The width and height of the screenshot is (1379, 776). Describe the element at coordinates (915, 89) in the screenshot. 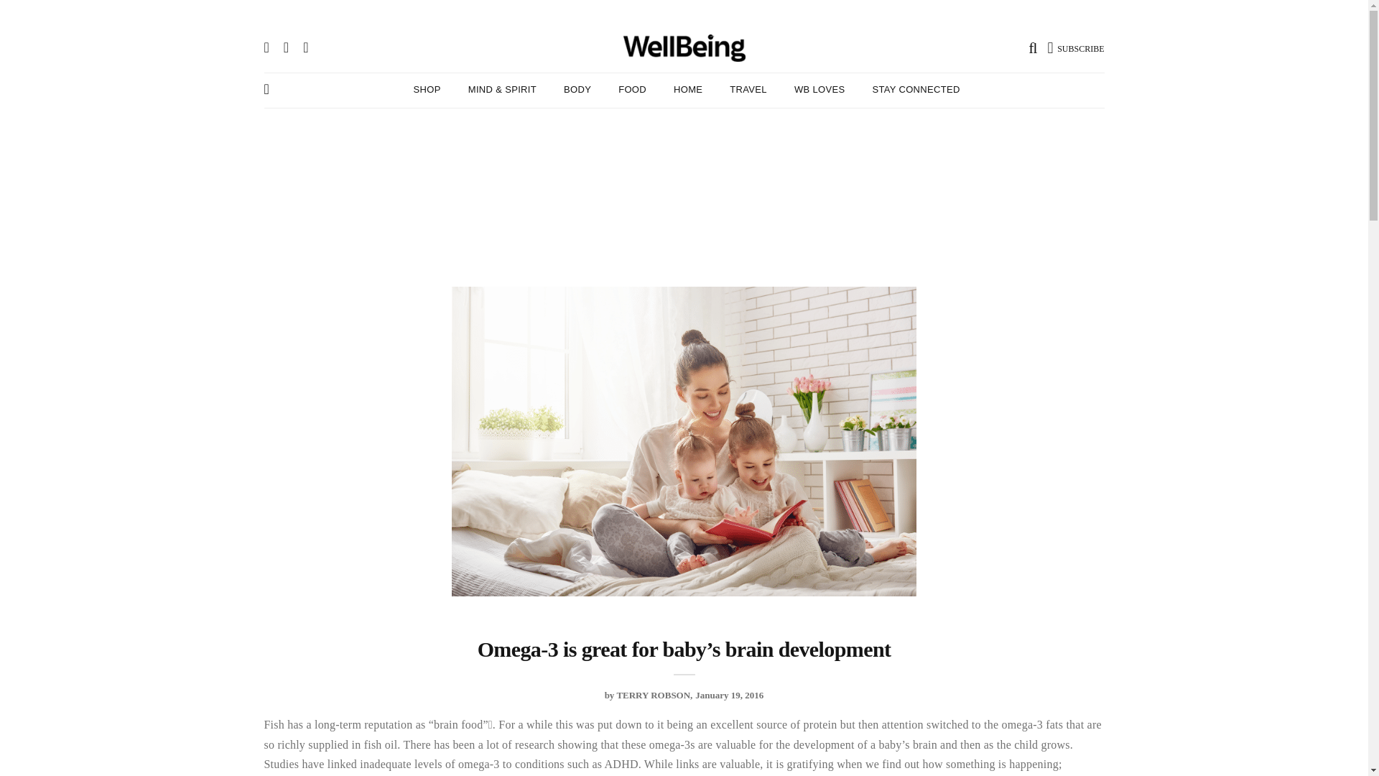

I see `STAY CONNECTED` at that location.